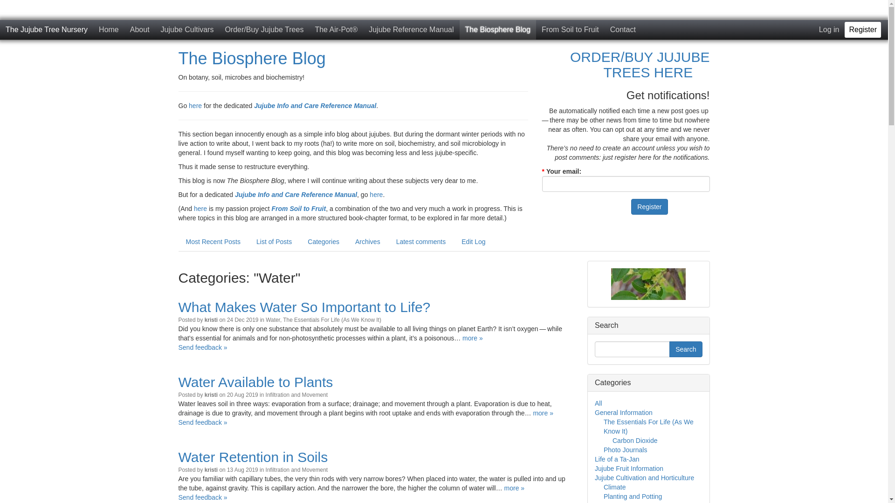  What do you see at coordinates (187, 30) in the screenshot?
I see `Jujube Cultivars` at bounding box center [187, 30].